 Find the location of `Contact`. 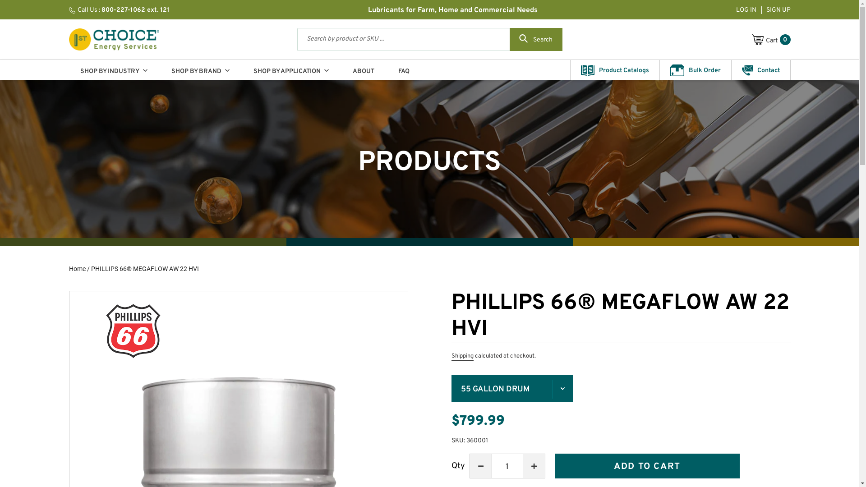

Contact is located at coordinates (761, 70).